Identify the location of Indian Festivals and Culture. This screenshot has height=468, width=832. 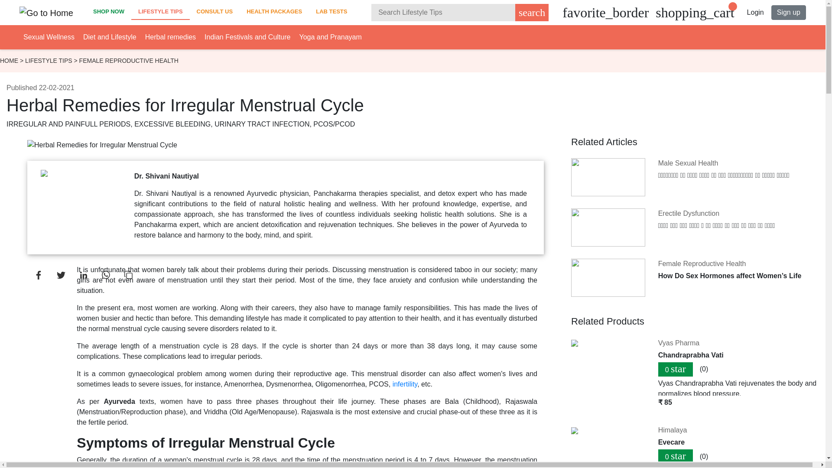
(247, 36).